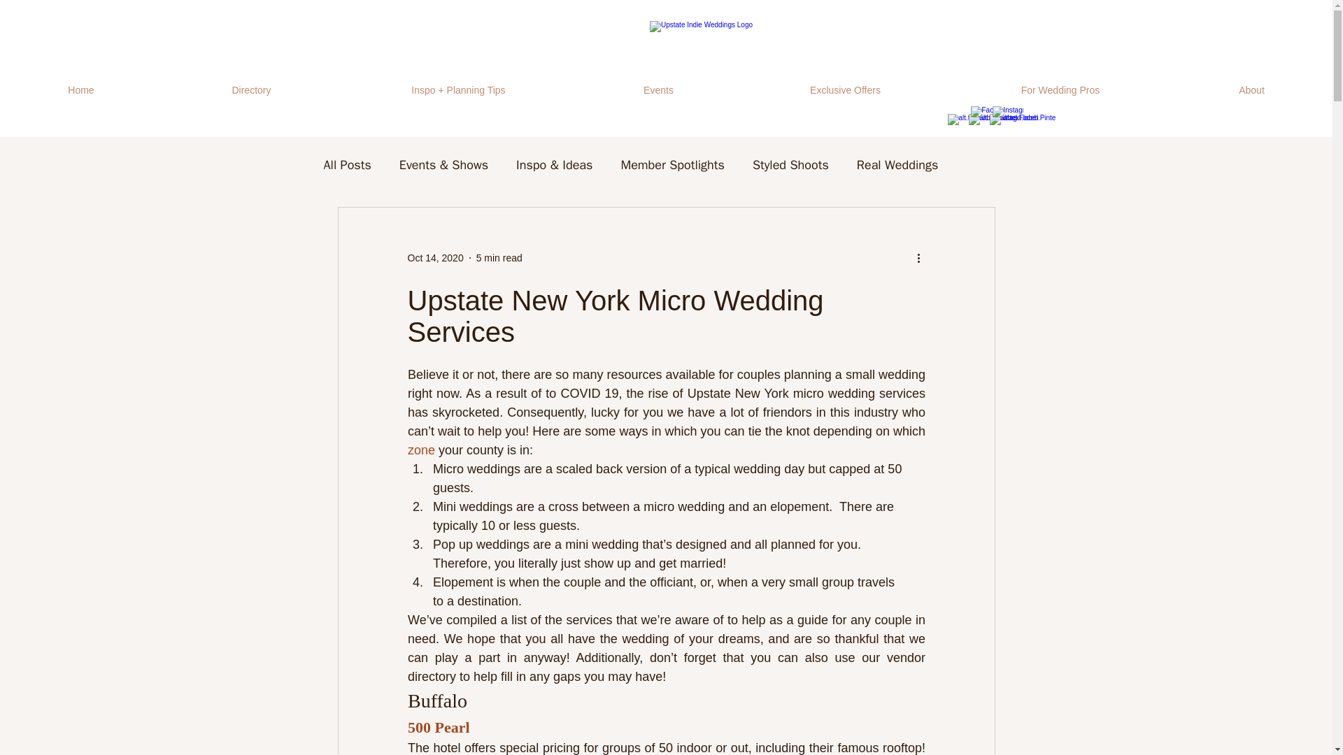 This screenshot has width=1343, height=755. What do you see at coordinates (845, 90) in the screenshot?
I see `Exclusive Offers` at bounding box center [845, 90].